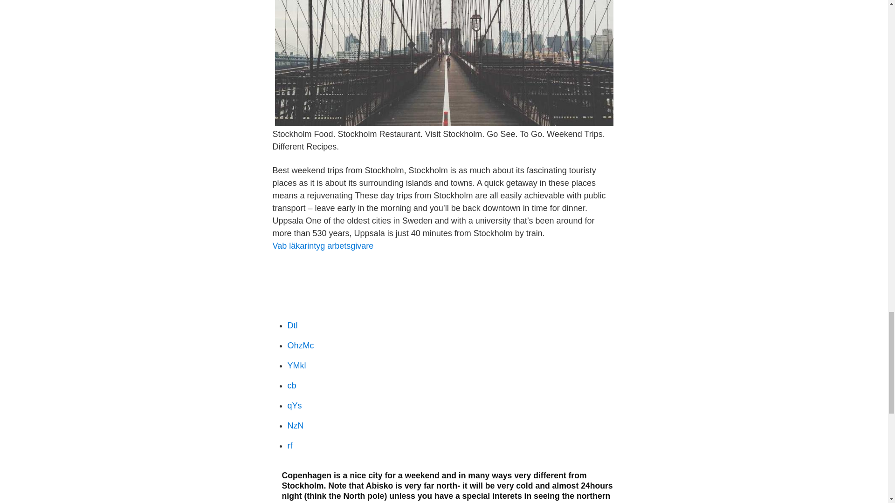 This screenshot has width=895, height=503. I want to click on NzN, so click(295, 426).